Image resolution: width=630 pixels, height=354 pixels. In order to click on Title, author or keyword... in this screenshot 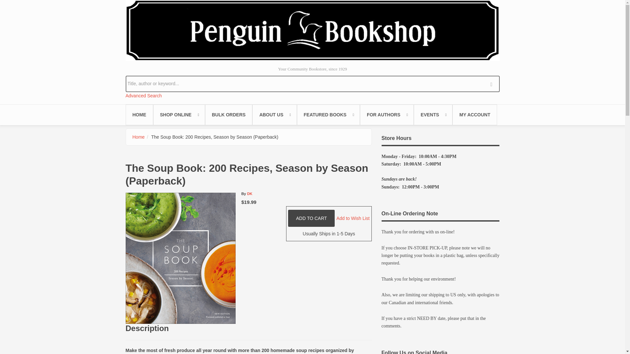, I will do `click(312, 83)`.